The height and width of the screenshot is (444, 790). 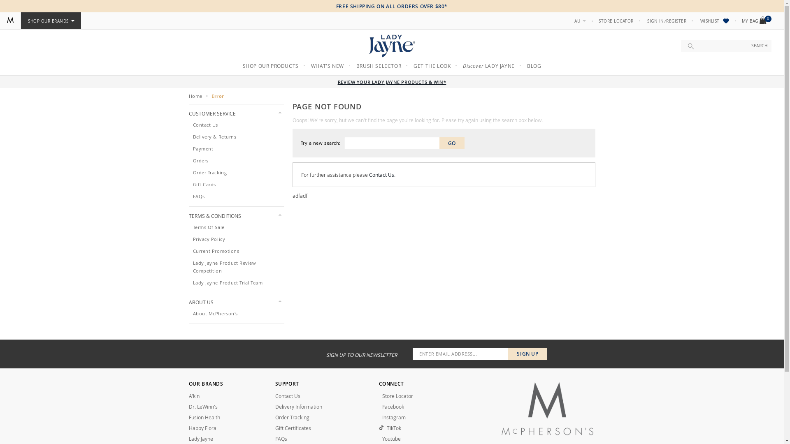 What do you see at coordinates (452, 143) in the screenshot?
I see `GO` at bounding box center [452, 143].